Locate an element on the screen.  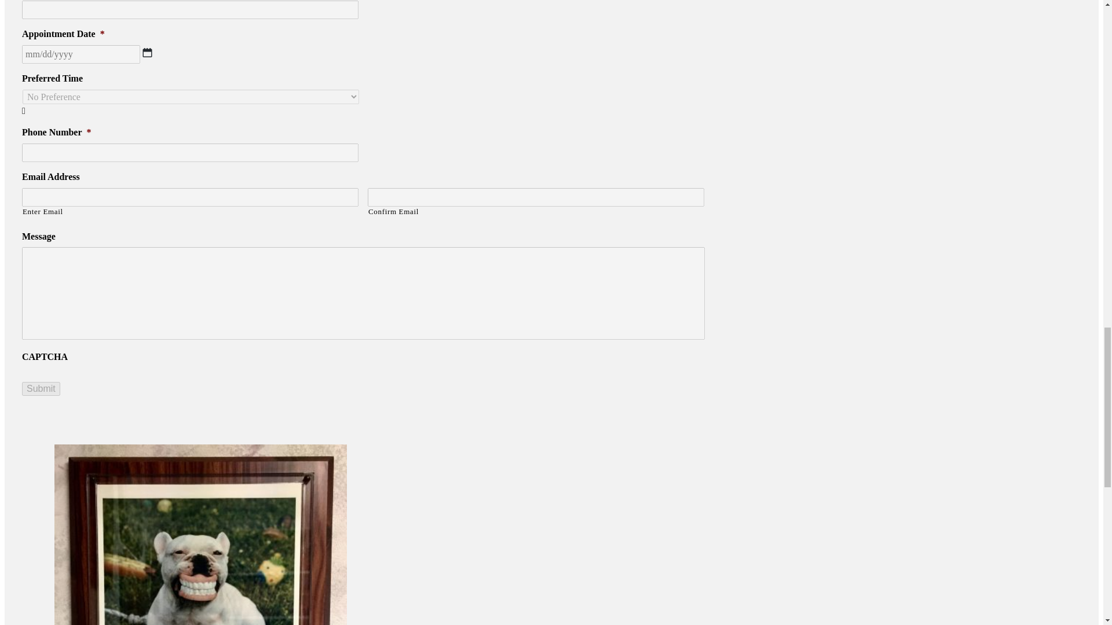
Submit is located at coordinates (41, 388).